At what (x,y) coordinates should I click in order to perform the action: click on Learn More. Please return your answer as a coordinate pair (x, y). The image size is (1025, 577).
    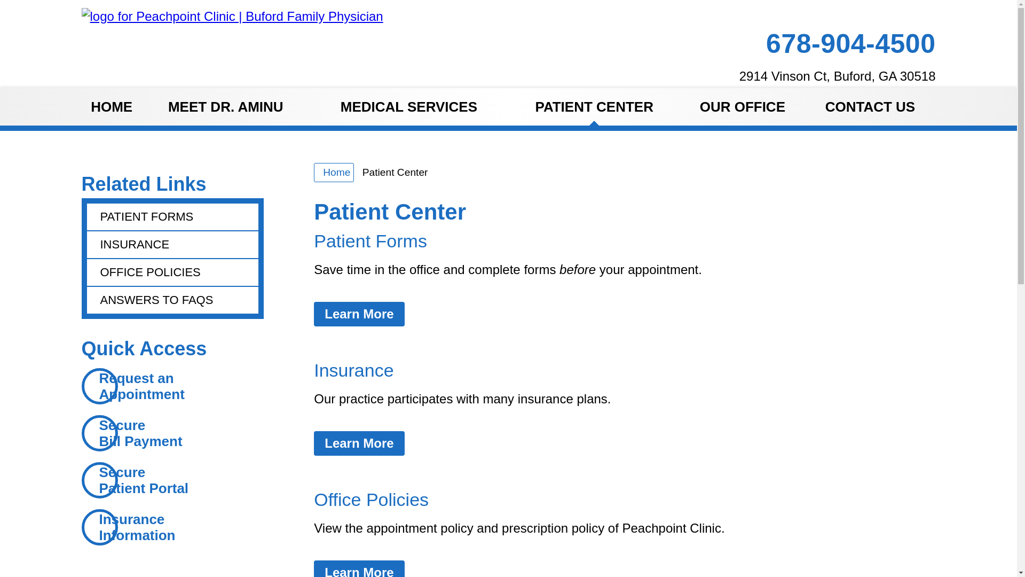
    Looking at the image, I should click on (359, 314).